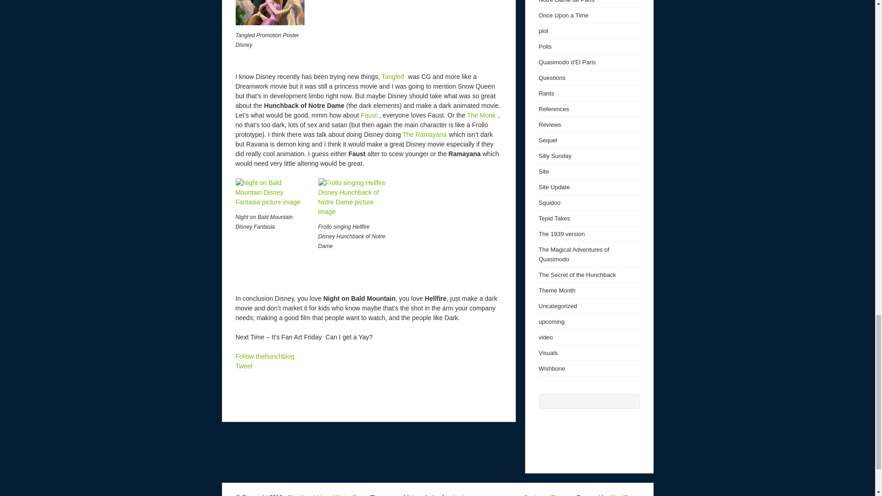 The height and width of the screenshot is (496, 882). Describe the element at coordinates (424, 135) in the screenshot. I see `The Ramayana` at that location.